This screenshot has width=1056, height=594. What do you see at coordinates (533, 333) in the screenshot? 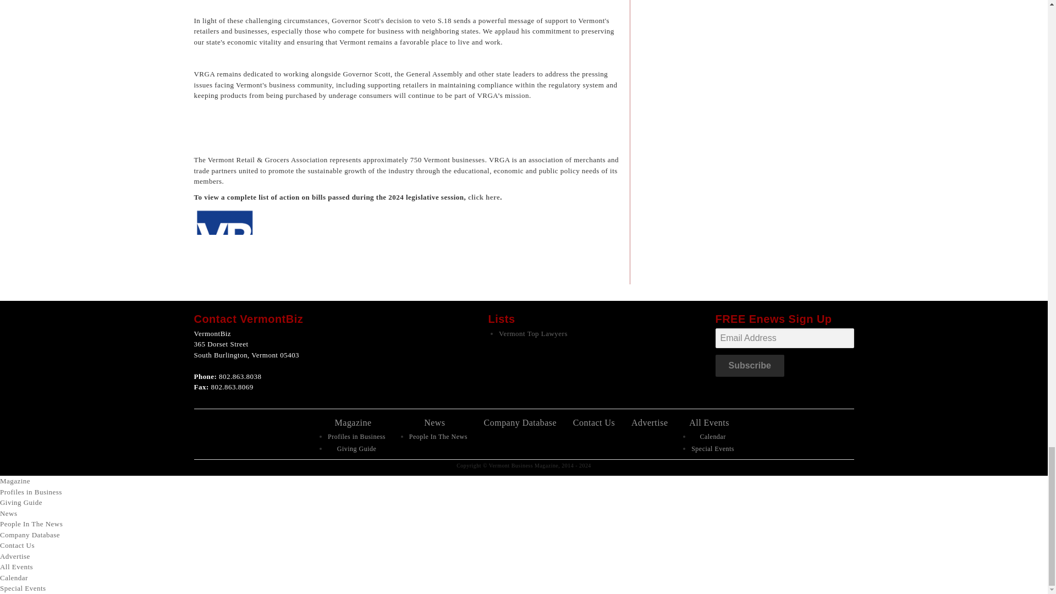
I see `Vermont Top Lawyers` at bounding box center [533, 333].